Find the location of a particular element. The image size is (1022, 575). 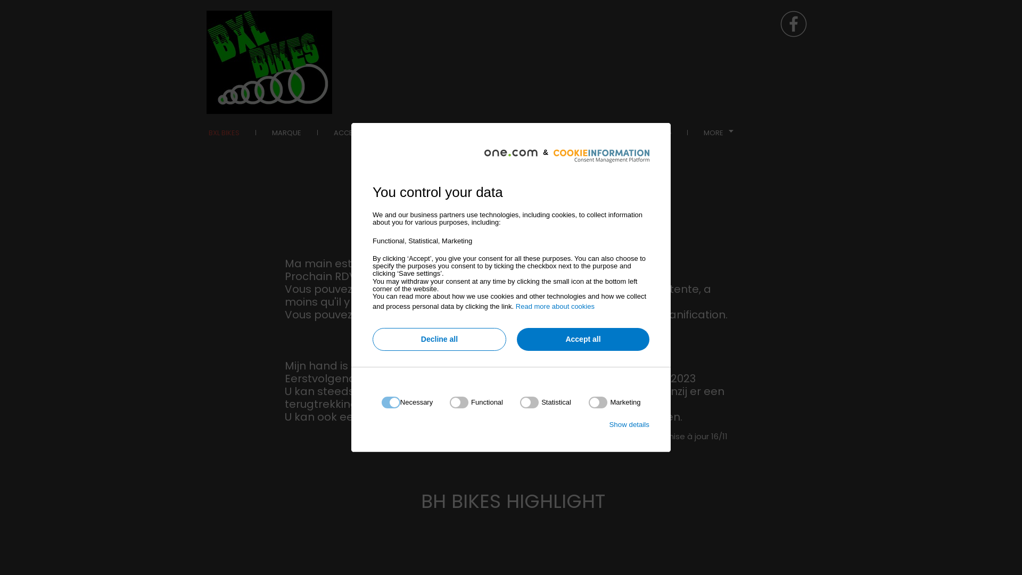

Read more about cookies is located at coordinates (555, 307).